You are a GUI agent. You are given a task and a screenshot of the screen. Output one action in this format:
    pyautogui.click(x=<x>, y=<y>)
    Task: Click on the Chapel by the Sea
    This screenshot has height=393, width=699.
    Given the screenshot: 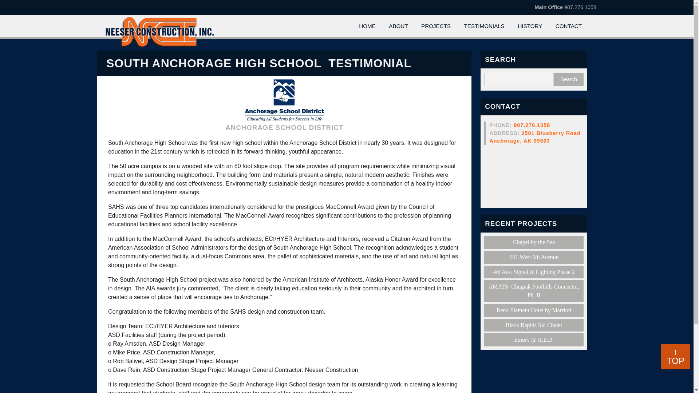 What is the action you would take?
    pyautogui.click(x=534, y=137)
    